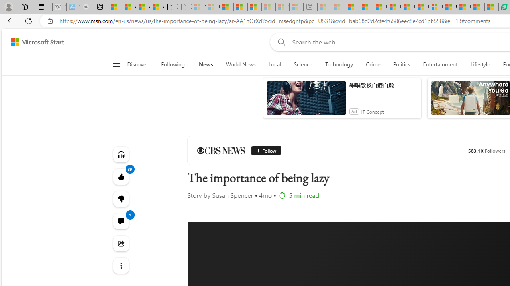 This screenshot has height=286, width=510. I want to click on Microsoft account | Account Checkup - Sleeping, so click(296, 7).